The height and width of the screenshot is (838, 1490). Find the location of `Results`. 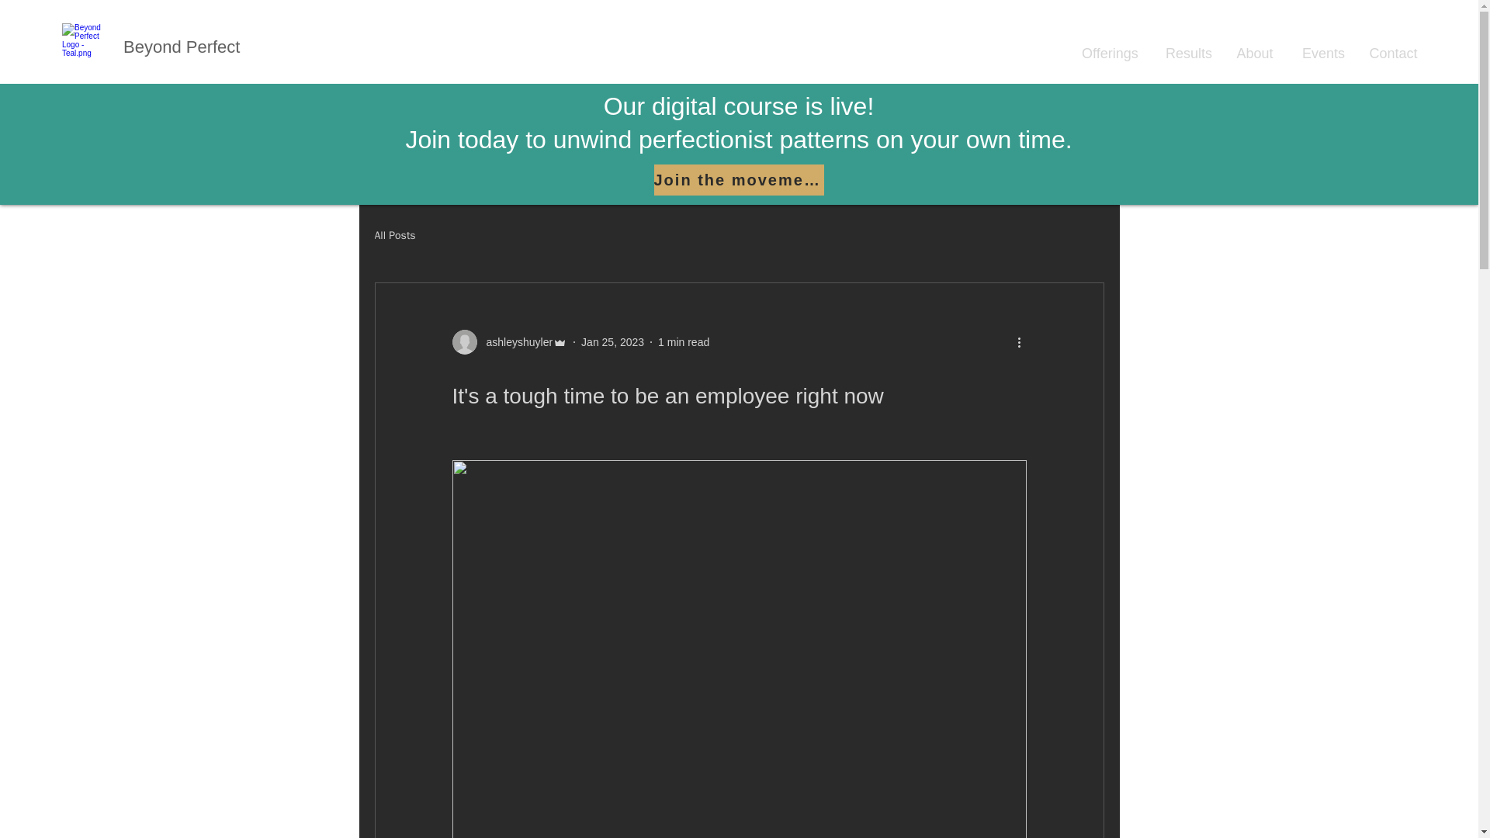

Results is located at coordinates (1187, 47).